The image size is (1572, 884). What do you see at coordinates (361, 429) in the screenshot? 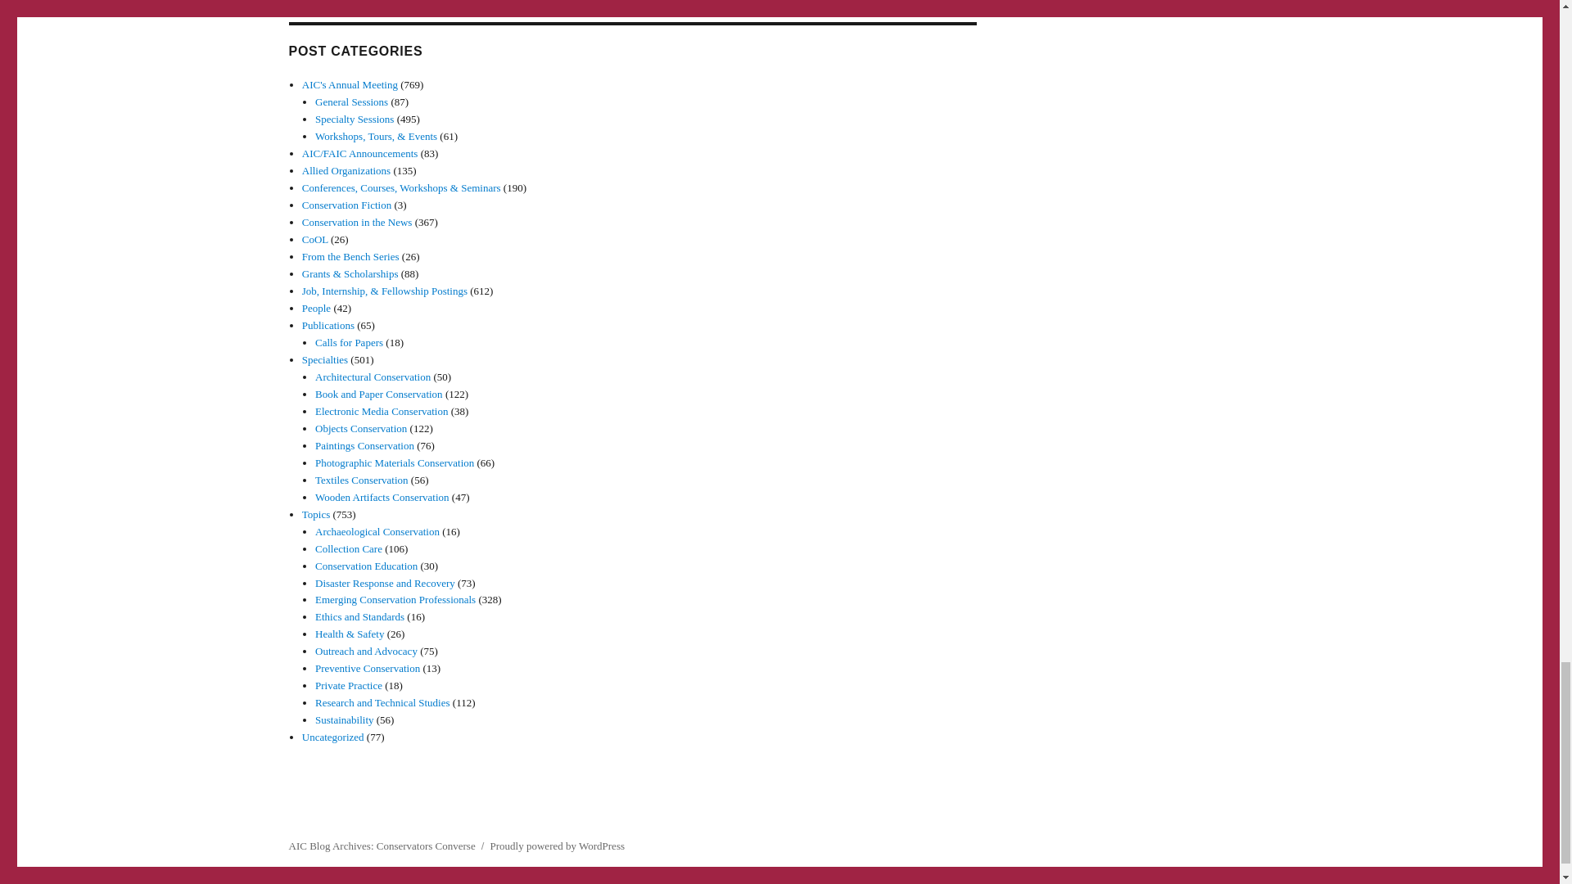
I see `Objects Conservation` at bounding box center [361, 429].